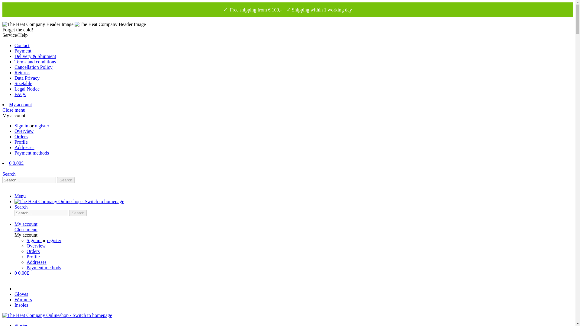  Describe the element at coordinates (20, 94) in the screenshot. I see `FAQs` at that location.